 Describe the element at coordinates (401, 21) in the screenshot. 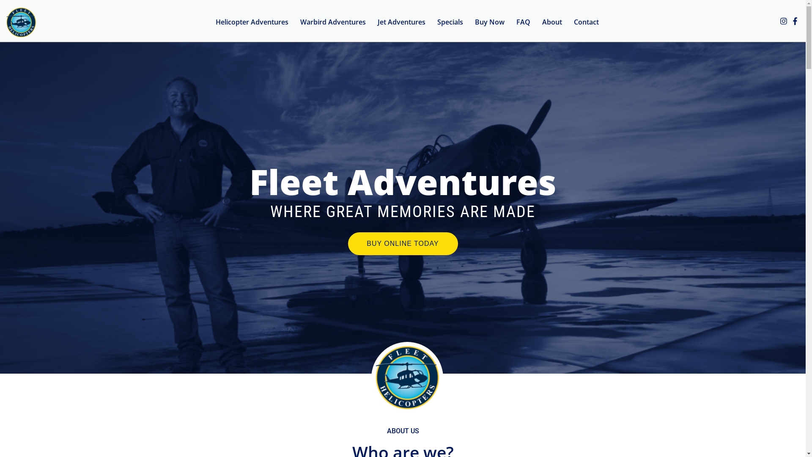

I see `Jet Adventures` at that location.